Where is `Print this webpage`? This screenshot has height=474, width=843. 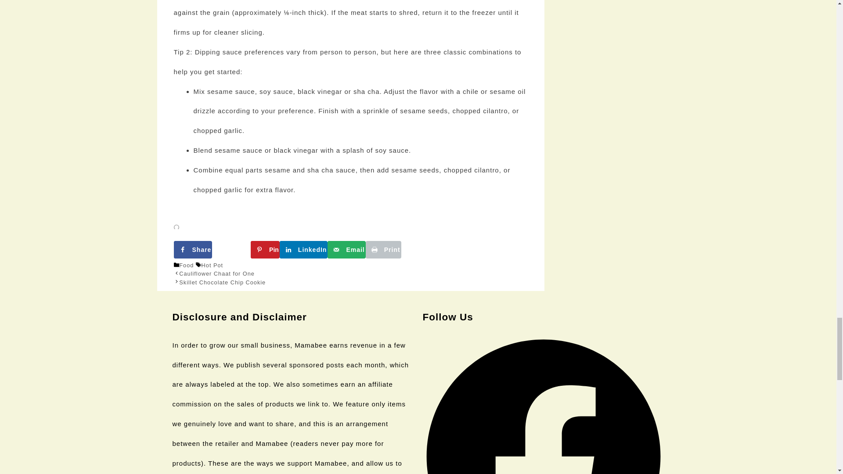
Print this webpage is located at coordinates (383, 249).